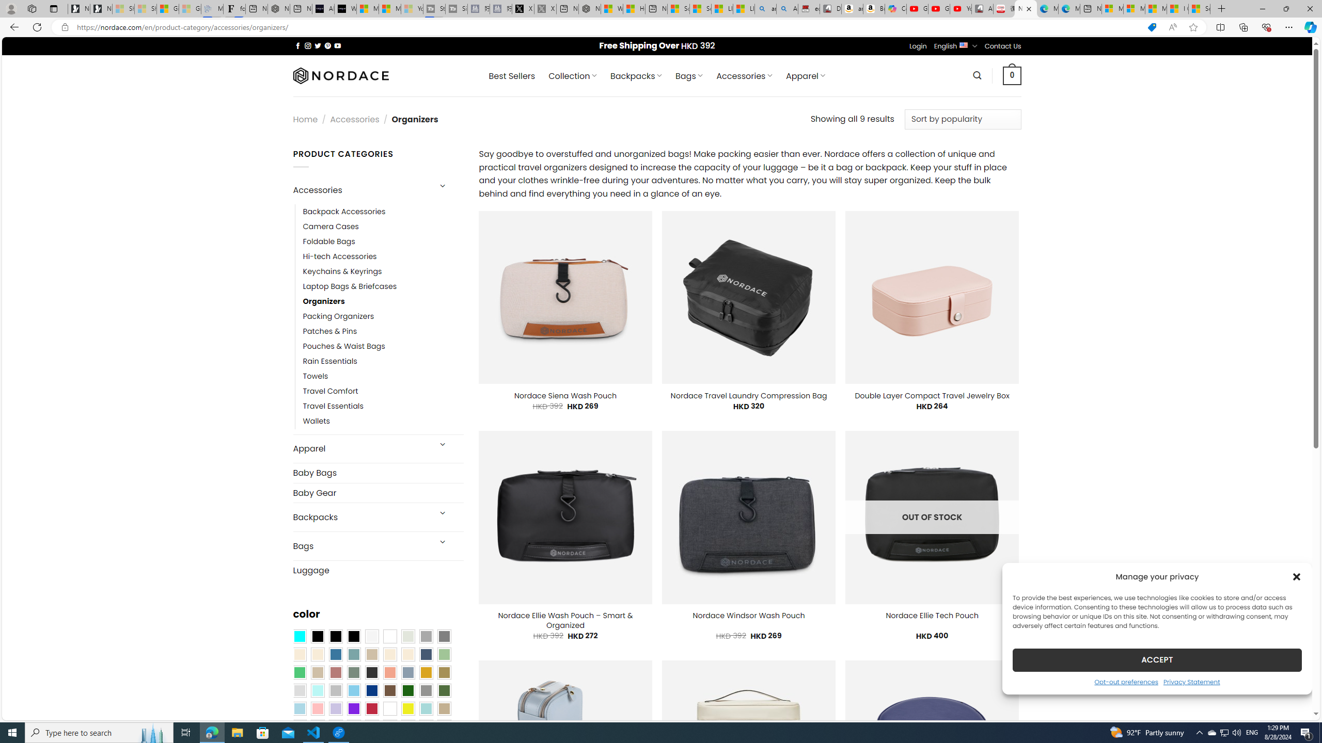 This screenshot has width=1322, height=743. Describe the element at coordinates (1157, 659) in the screenshot. I see `ACCEPT` at that location.